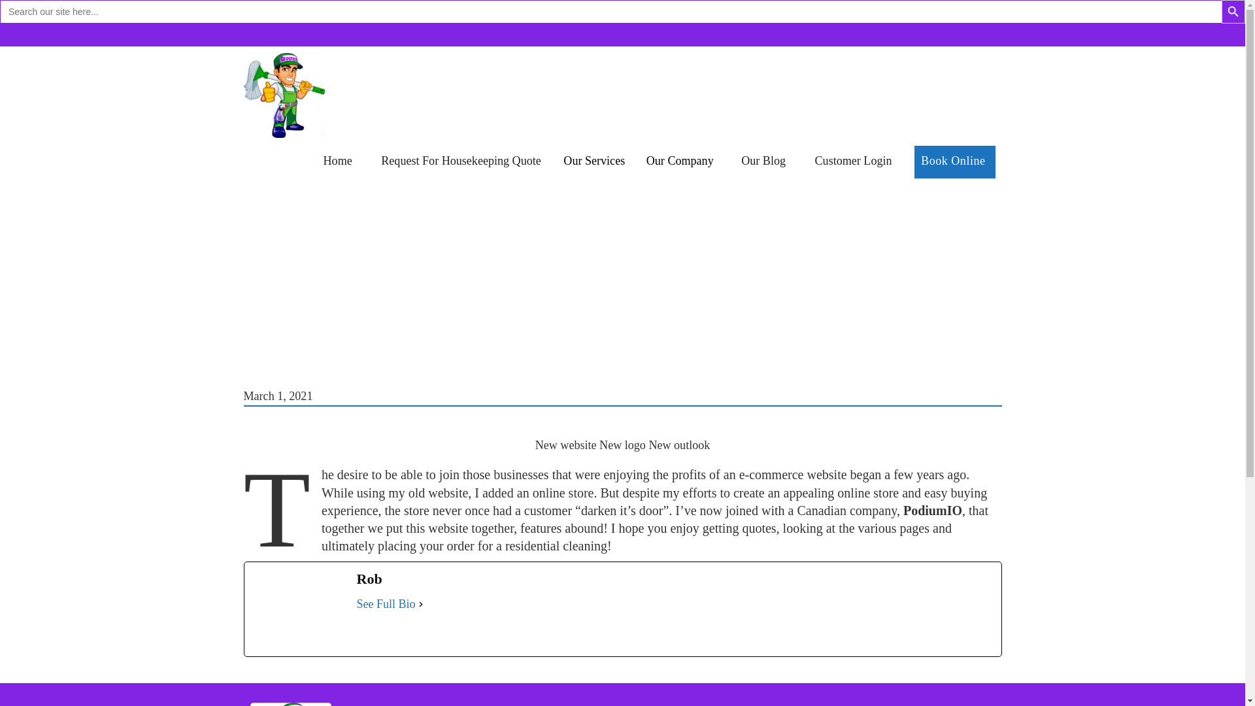  Describe the element at coordinates (594, 162) in the screenshot. I see `Our Services` at that location.